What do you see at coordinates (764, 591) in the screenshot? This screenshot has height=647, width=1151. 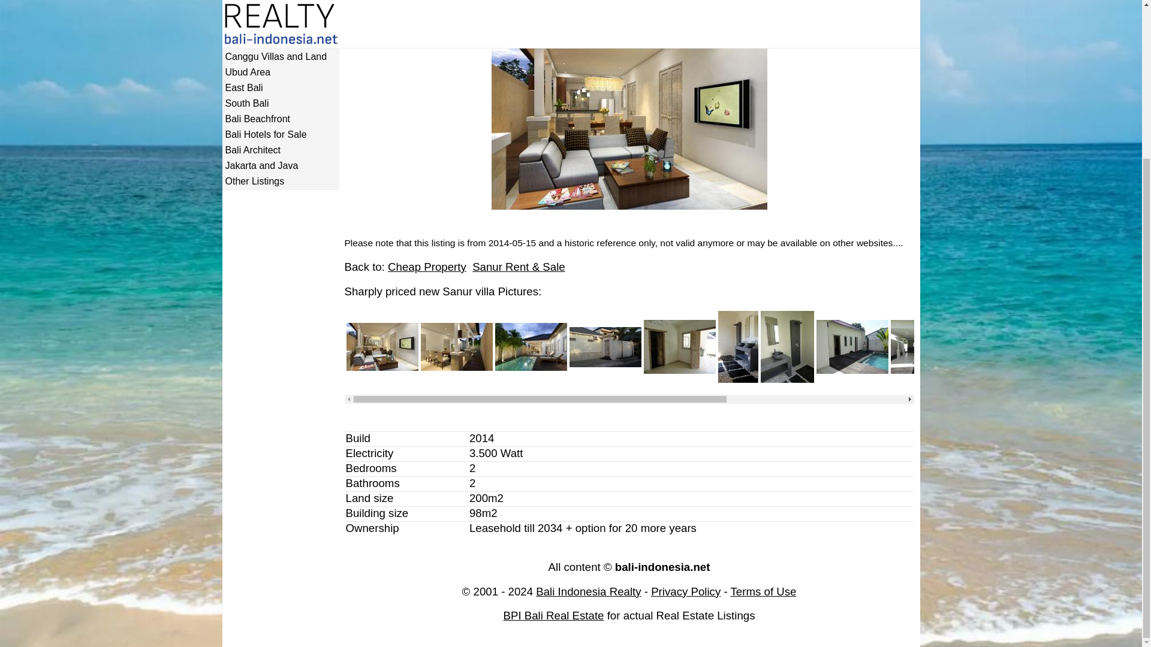 I see `Privacy Policy` at bounding box center [764, 591].